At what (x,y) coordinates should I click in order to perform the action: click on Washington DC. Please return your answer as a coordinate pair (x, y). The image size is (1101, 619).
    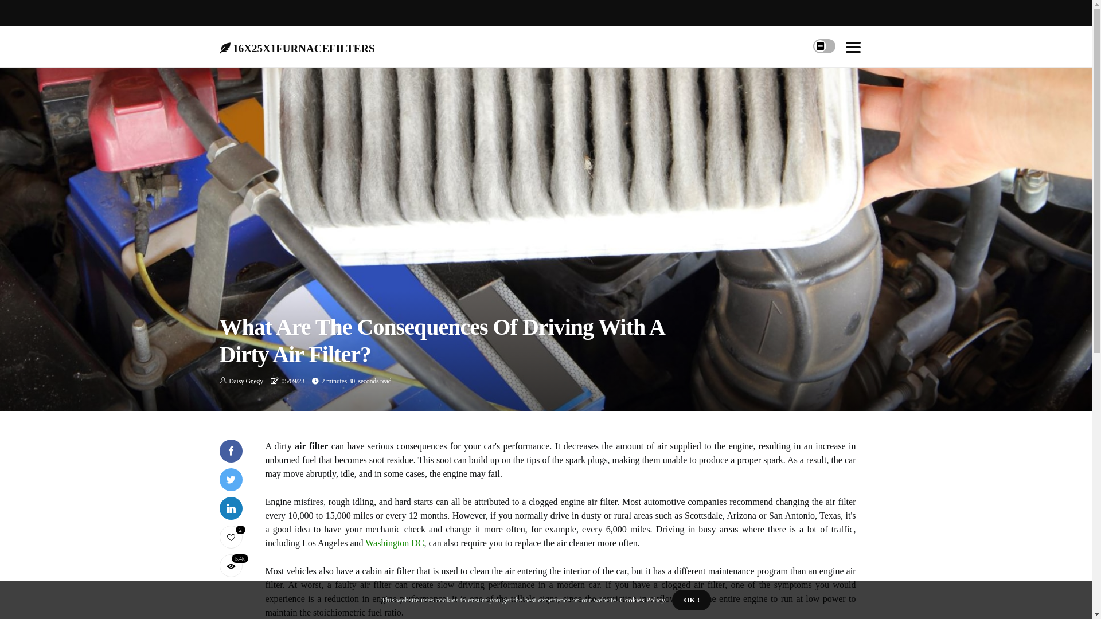
    Looking at the image, I should click on (395, 543).